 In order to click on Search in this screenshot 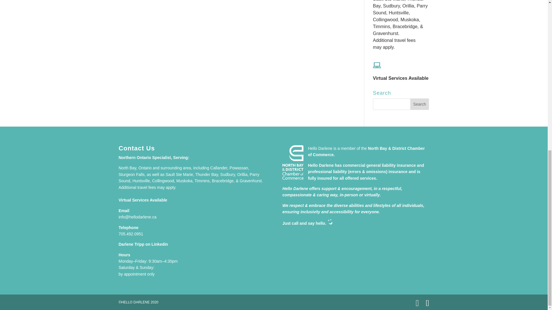, I will do `click(420, 104)`.